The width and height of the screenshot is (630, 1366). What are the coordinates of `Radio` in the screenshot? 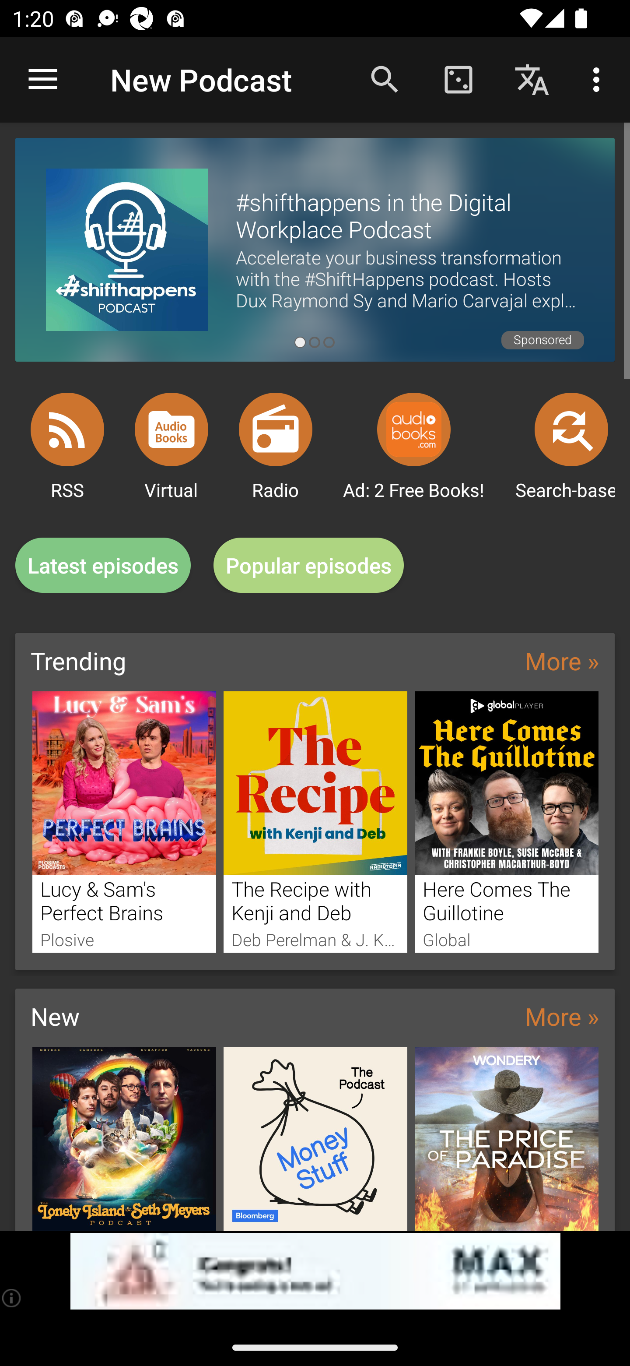 It's located at (276, 429).